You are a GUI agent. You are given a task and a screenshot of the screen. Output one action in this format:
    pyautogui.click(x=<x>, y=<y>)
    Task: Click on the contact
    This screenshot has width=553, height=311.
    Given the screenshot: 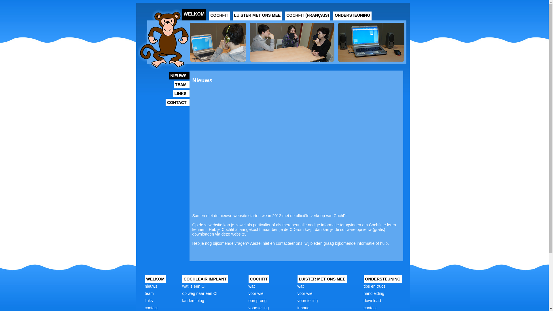 What is the action you would take?
    pyautogui.click(x=151, y=308)
    